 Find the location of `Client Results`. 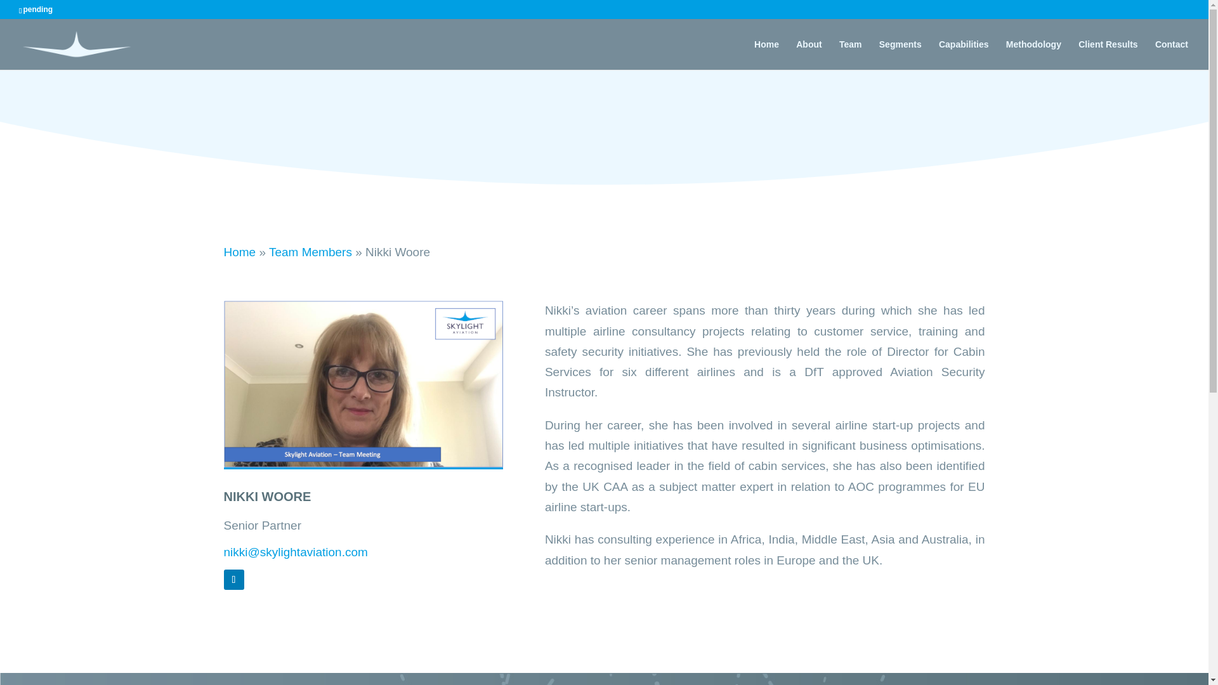

Client Results is located at coordinates (1108, 55).